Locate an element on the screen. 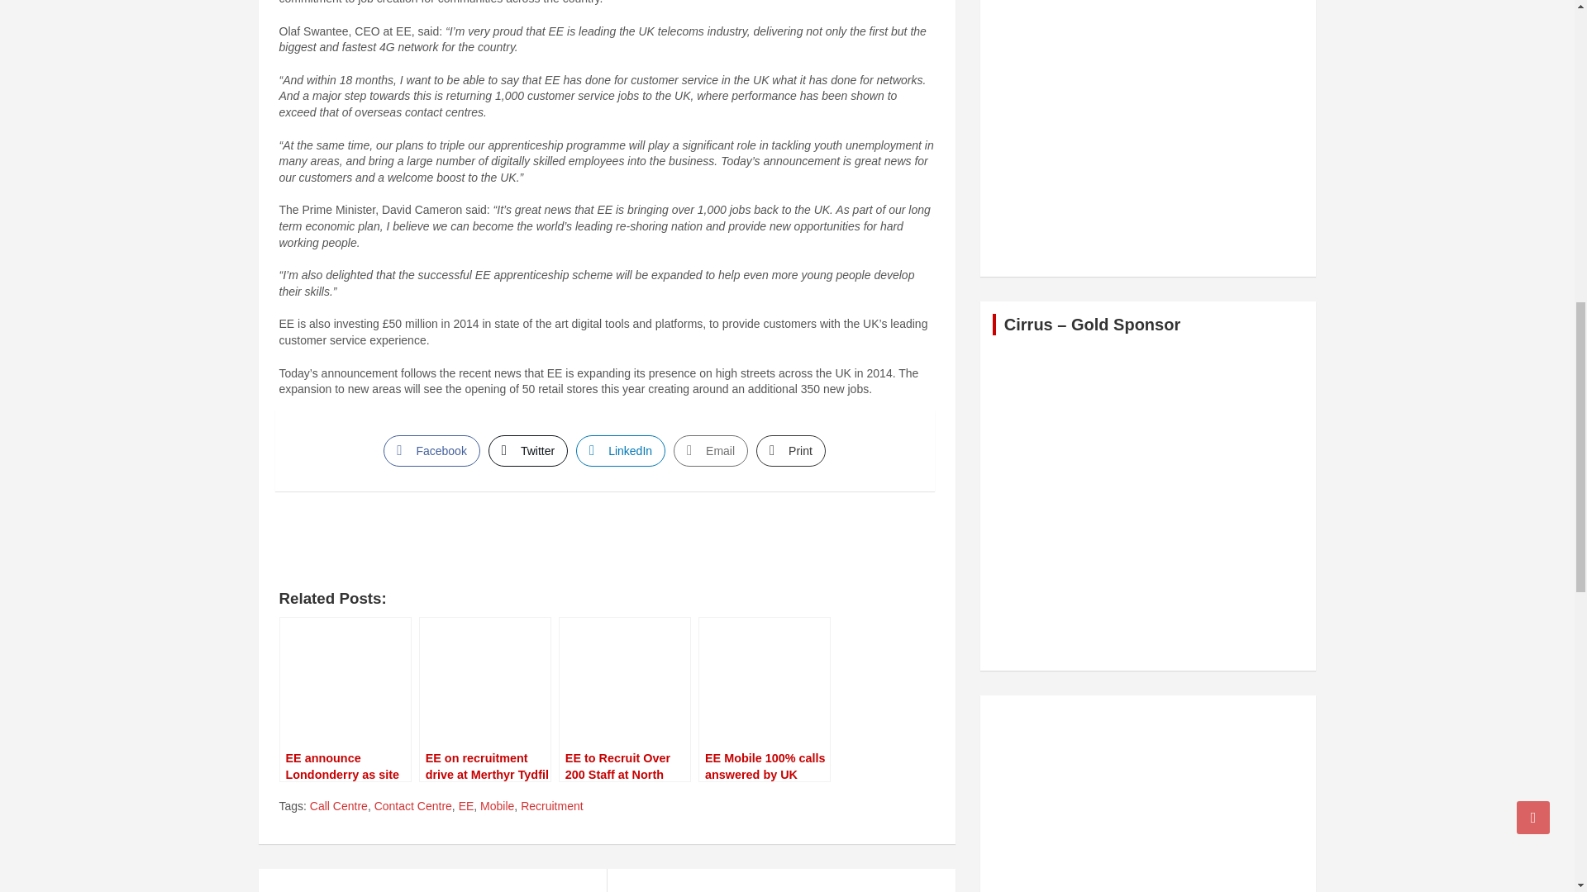 The height and width of the screenshot is (892, 1587). LinkedIn is located at coordinates (620, 451).